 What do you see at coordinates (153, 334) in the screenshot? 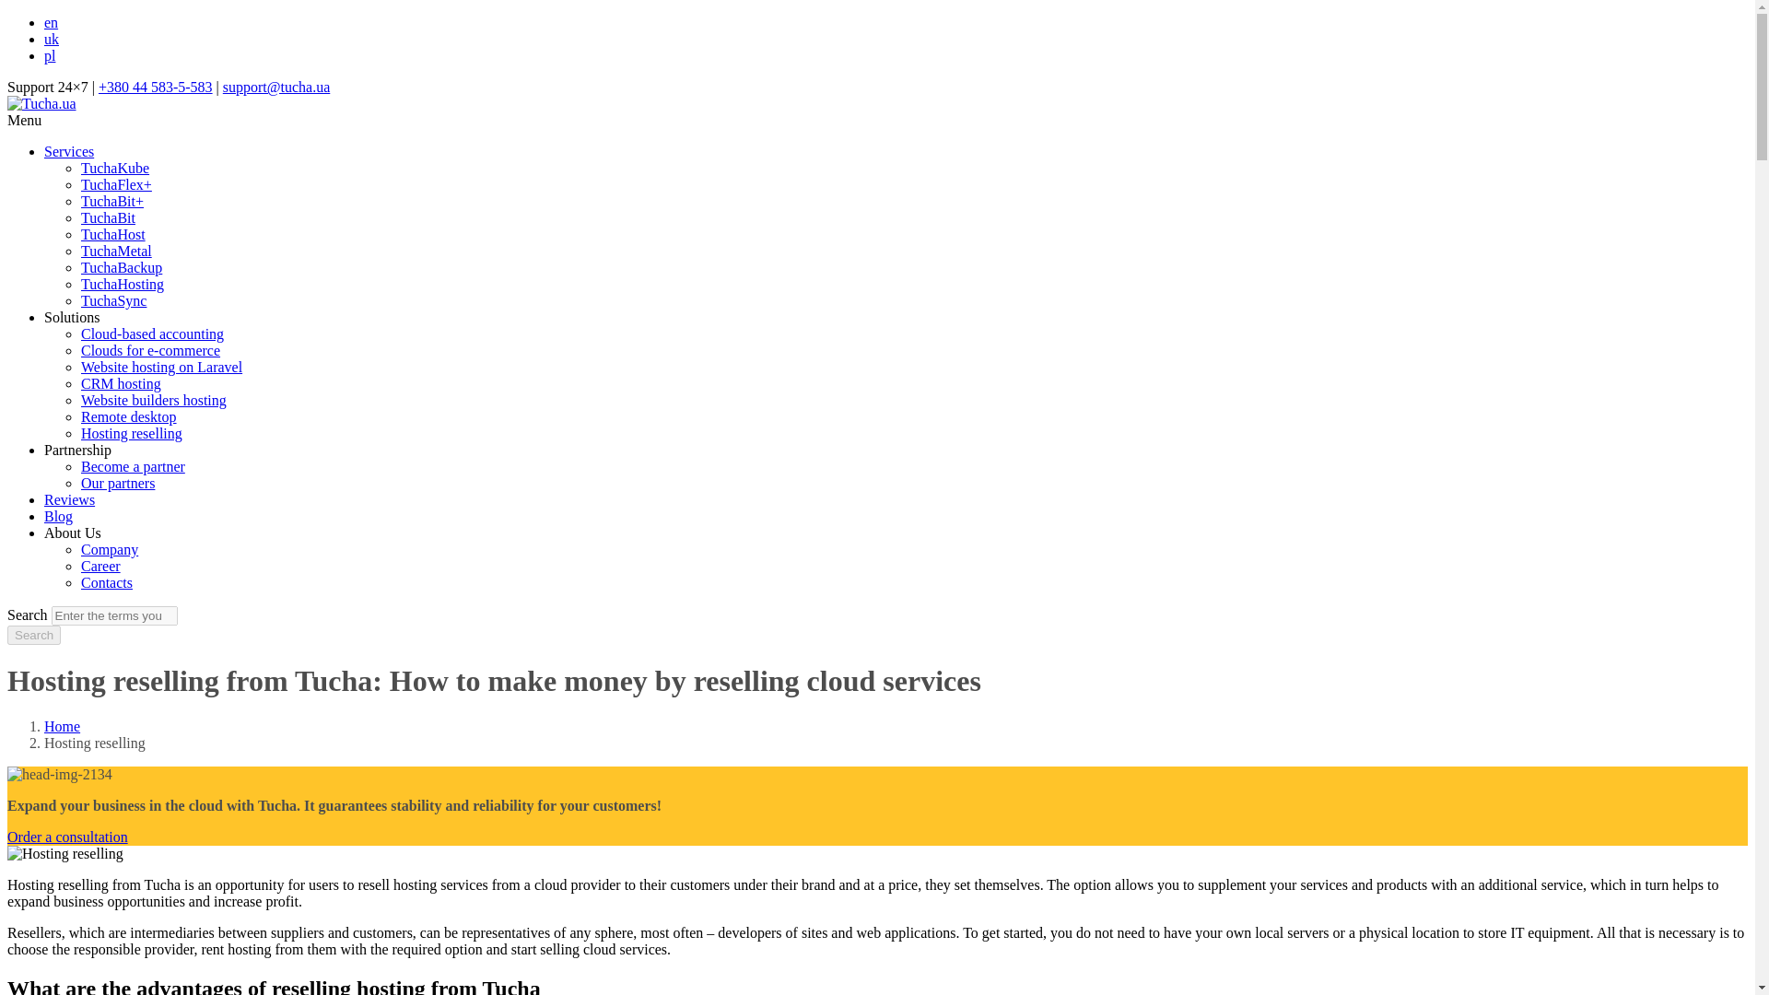
I see `Cloud-based accounting` at bounding box center [153, 334].